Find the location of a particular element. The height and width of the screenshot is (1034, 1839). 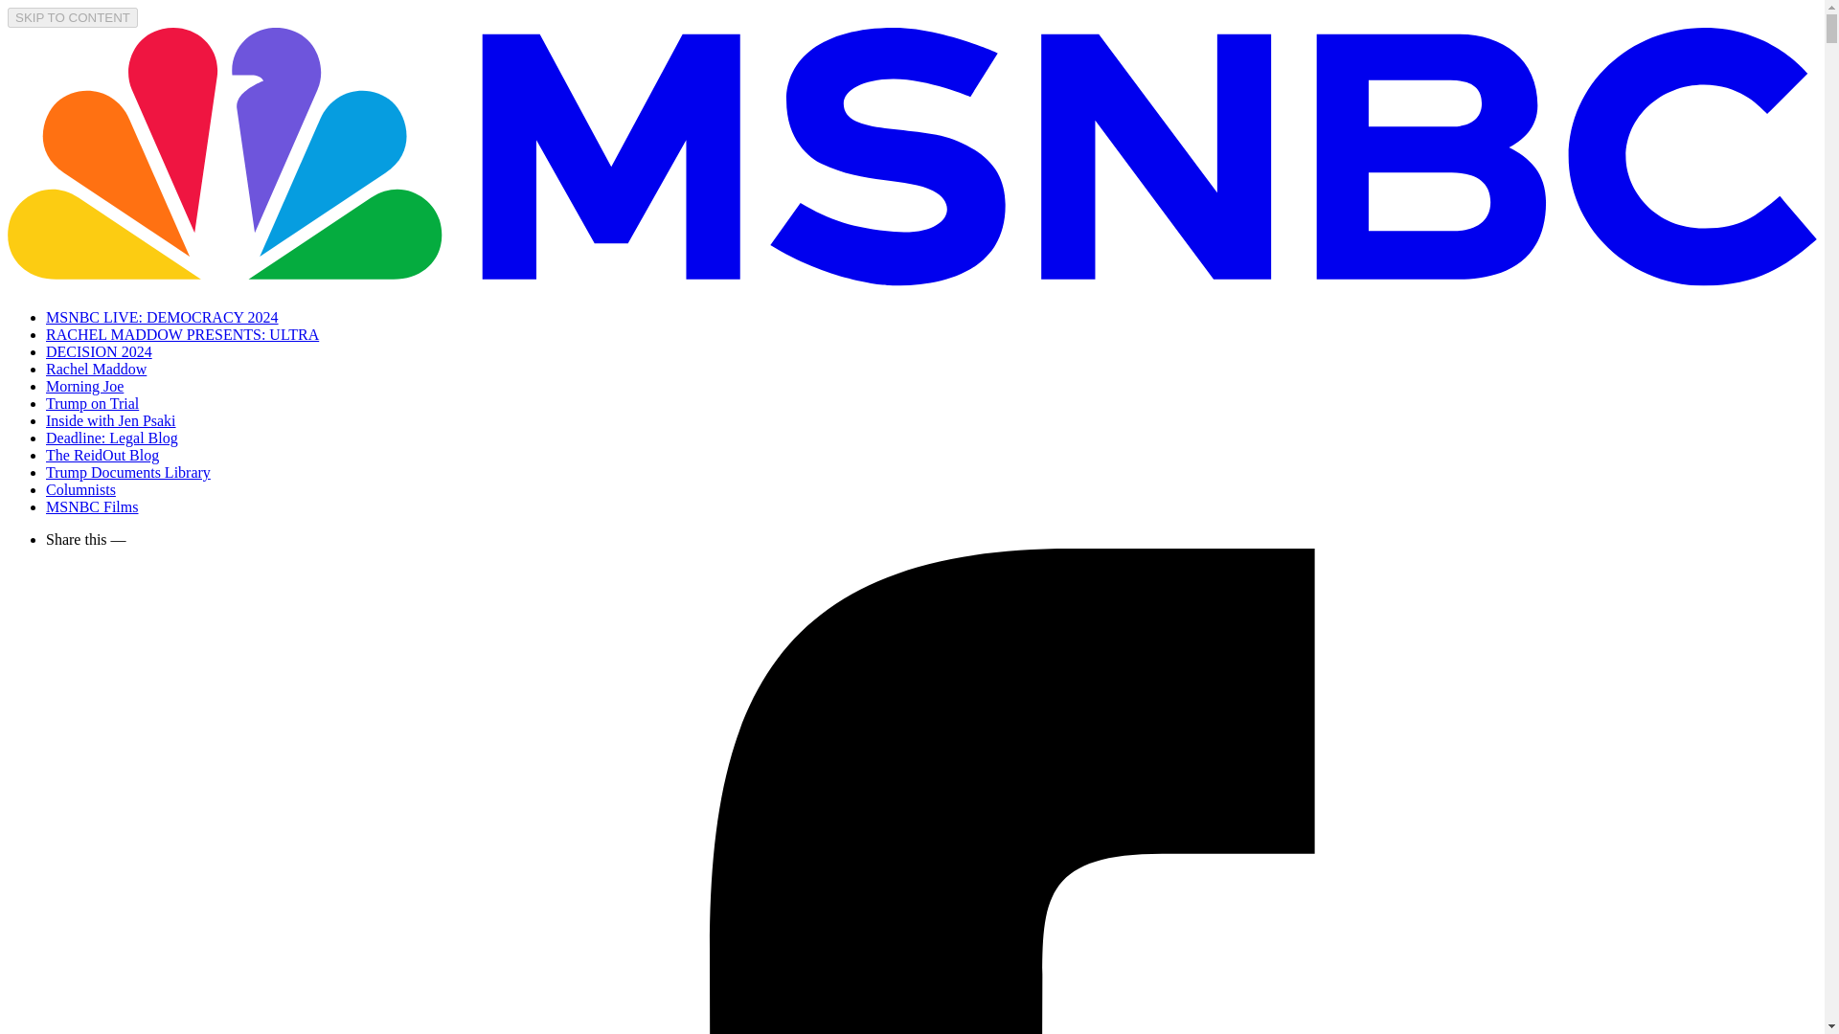

Columnists is located at coordinates (80, 489).